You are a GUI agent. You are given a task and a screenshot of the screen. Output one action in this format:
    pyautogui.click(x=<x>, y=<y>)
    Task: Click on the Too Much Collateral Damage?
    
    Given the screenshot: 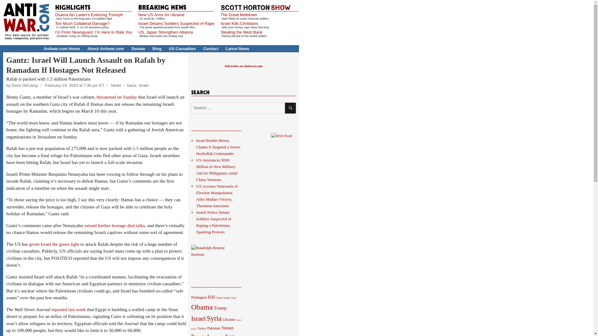 What is the action you would take?
    pyautogui.click(x=82, y=24)
    